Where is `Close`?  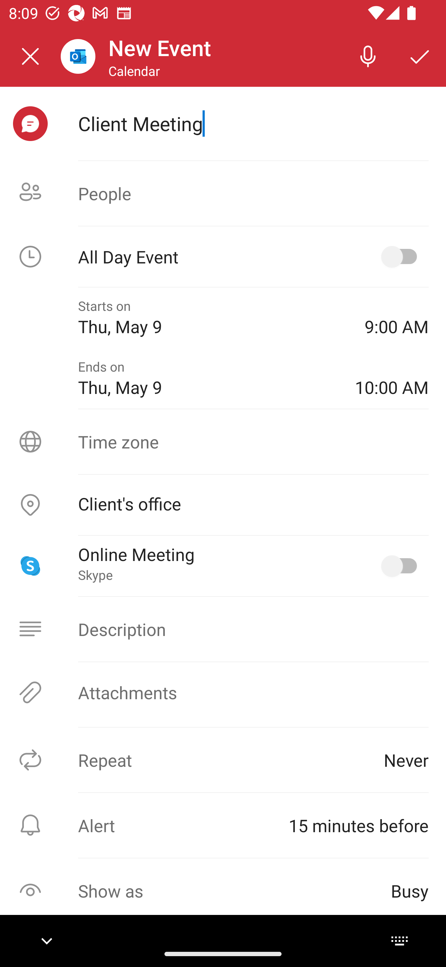 Close is located at coordinates (30, 56).